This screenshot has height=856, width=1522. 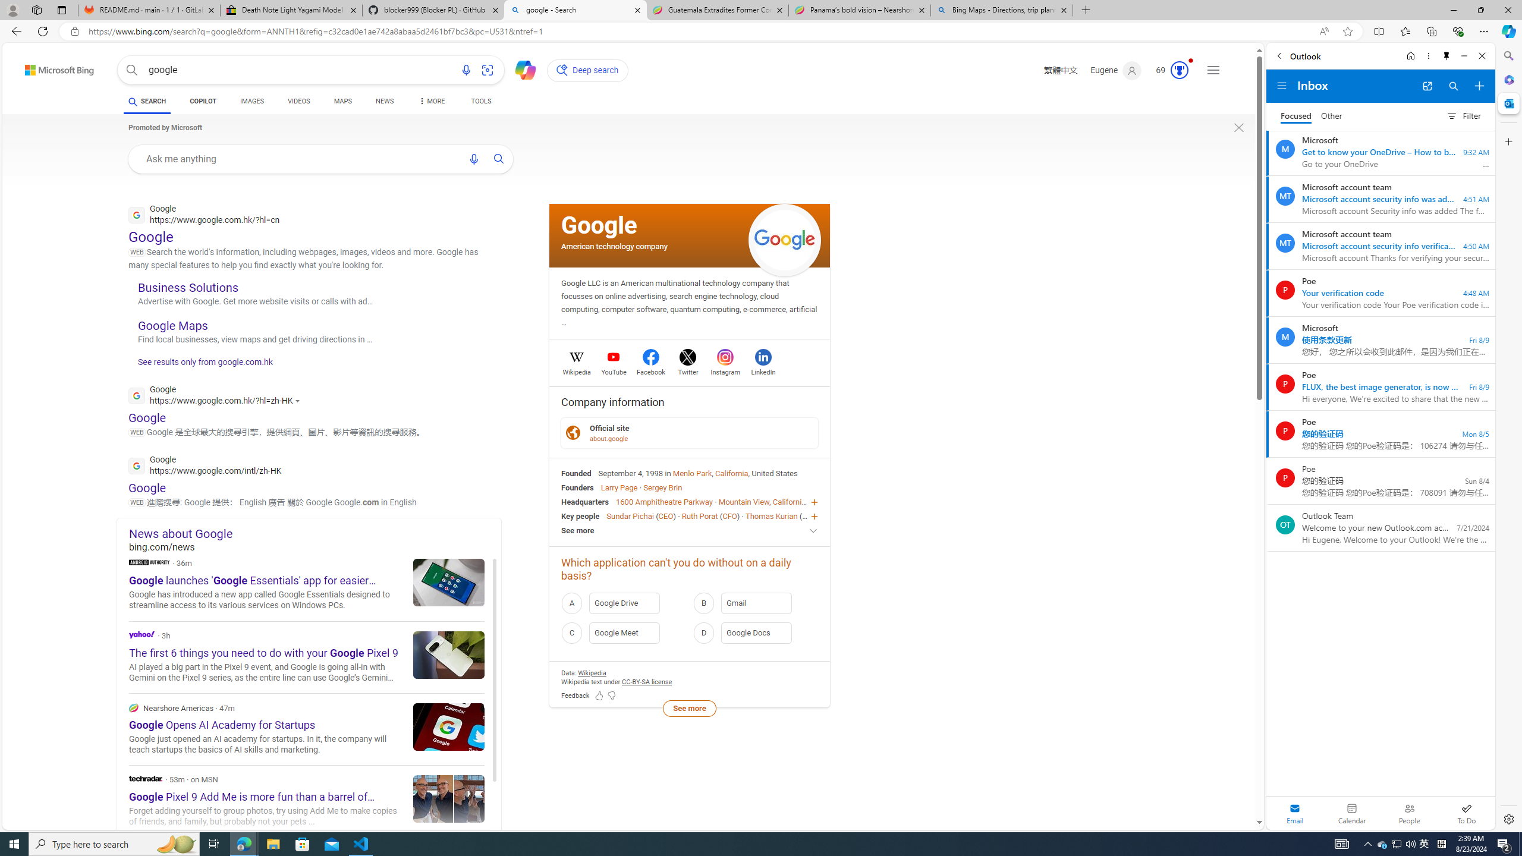 What do you see at coordinates (173, 326) in the screenshot?
I see `Google Maps` at bounding box center [173, 326].